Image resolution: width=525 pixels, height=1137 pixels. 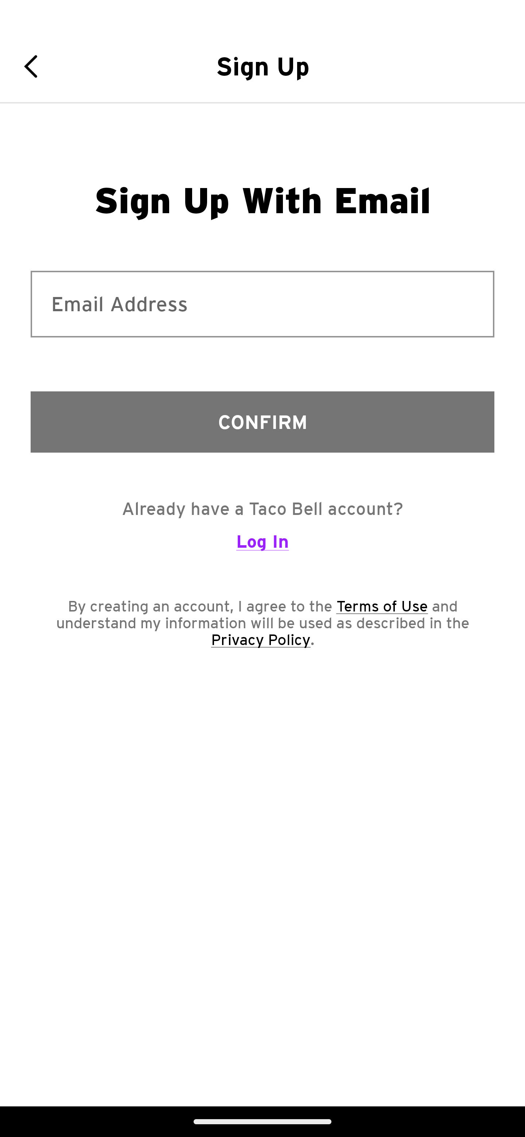 I want to click on CONFIRM, so click(x=262, y=422).